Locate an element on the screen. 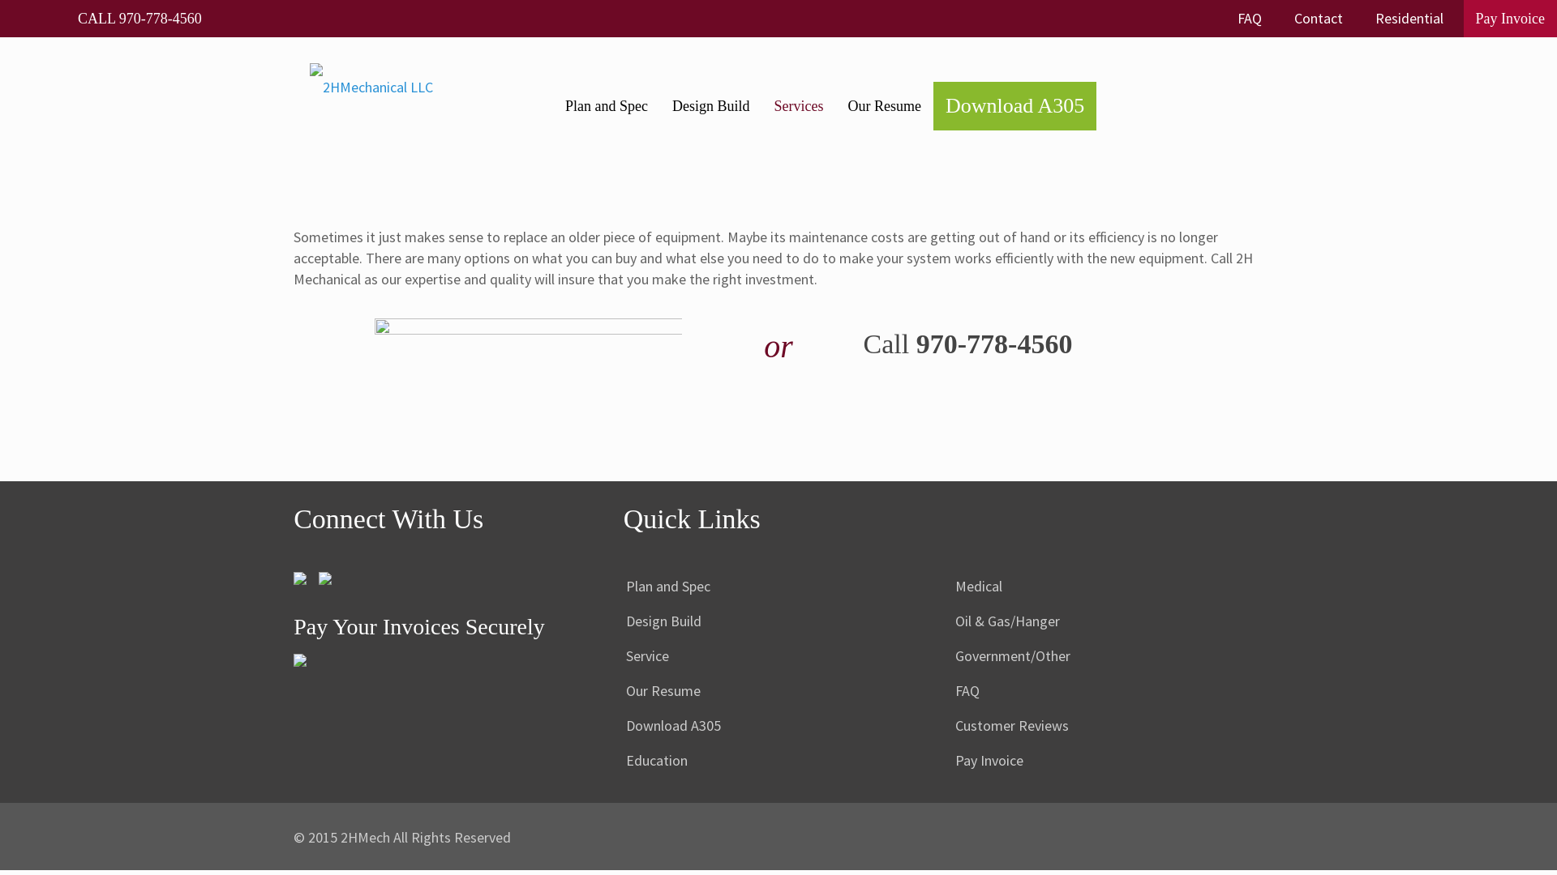  Our Resume is located at coordinates (885, 106).